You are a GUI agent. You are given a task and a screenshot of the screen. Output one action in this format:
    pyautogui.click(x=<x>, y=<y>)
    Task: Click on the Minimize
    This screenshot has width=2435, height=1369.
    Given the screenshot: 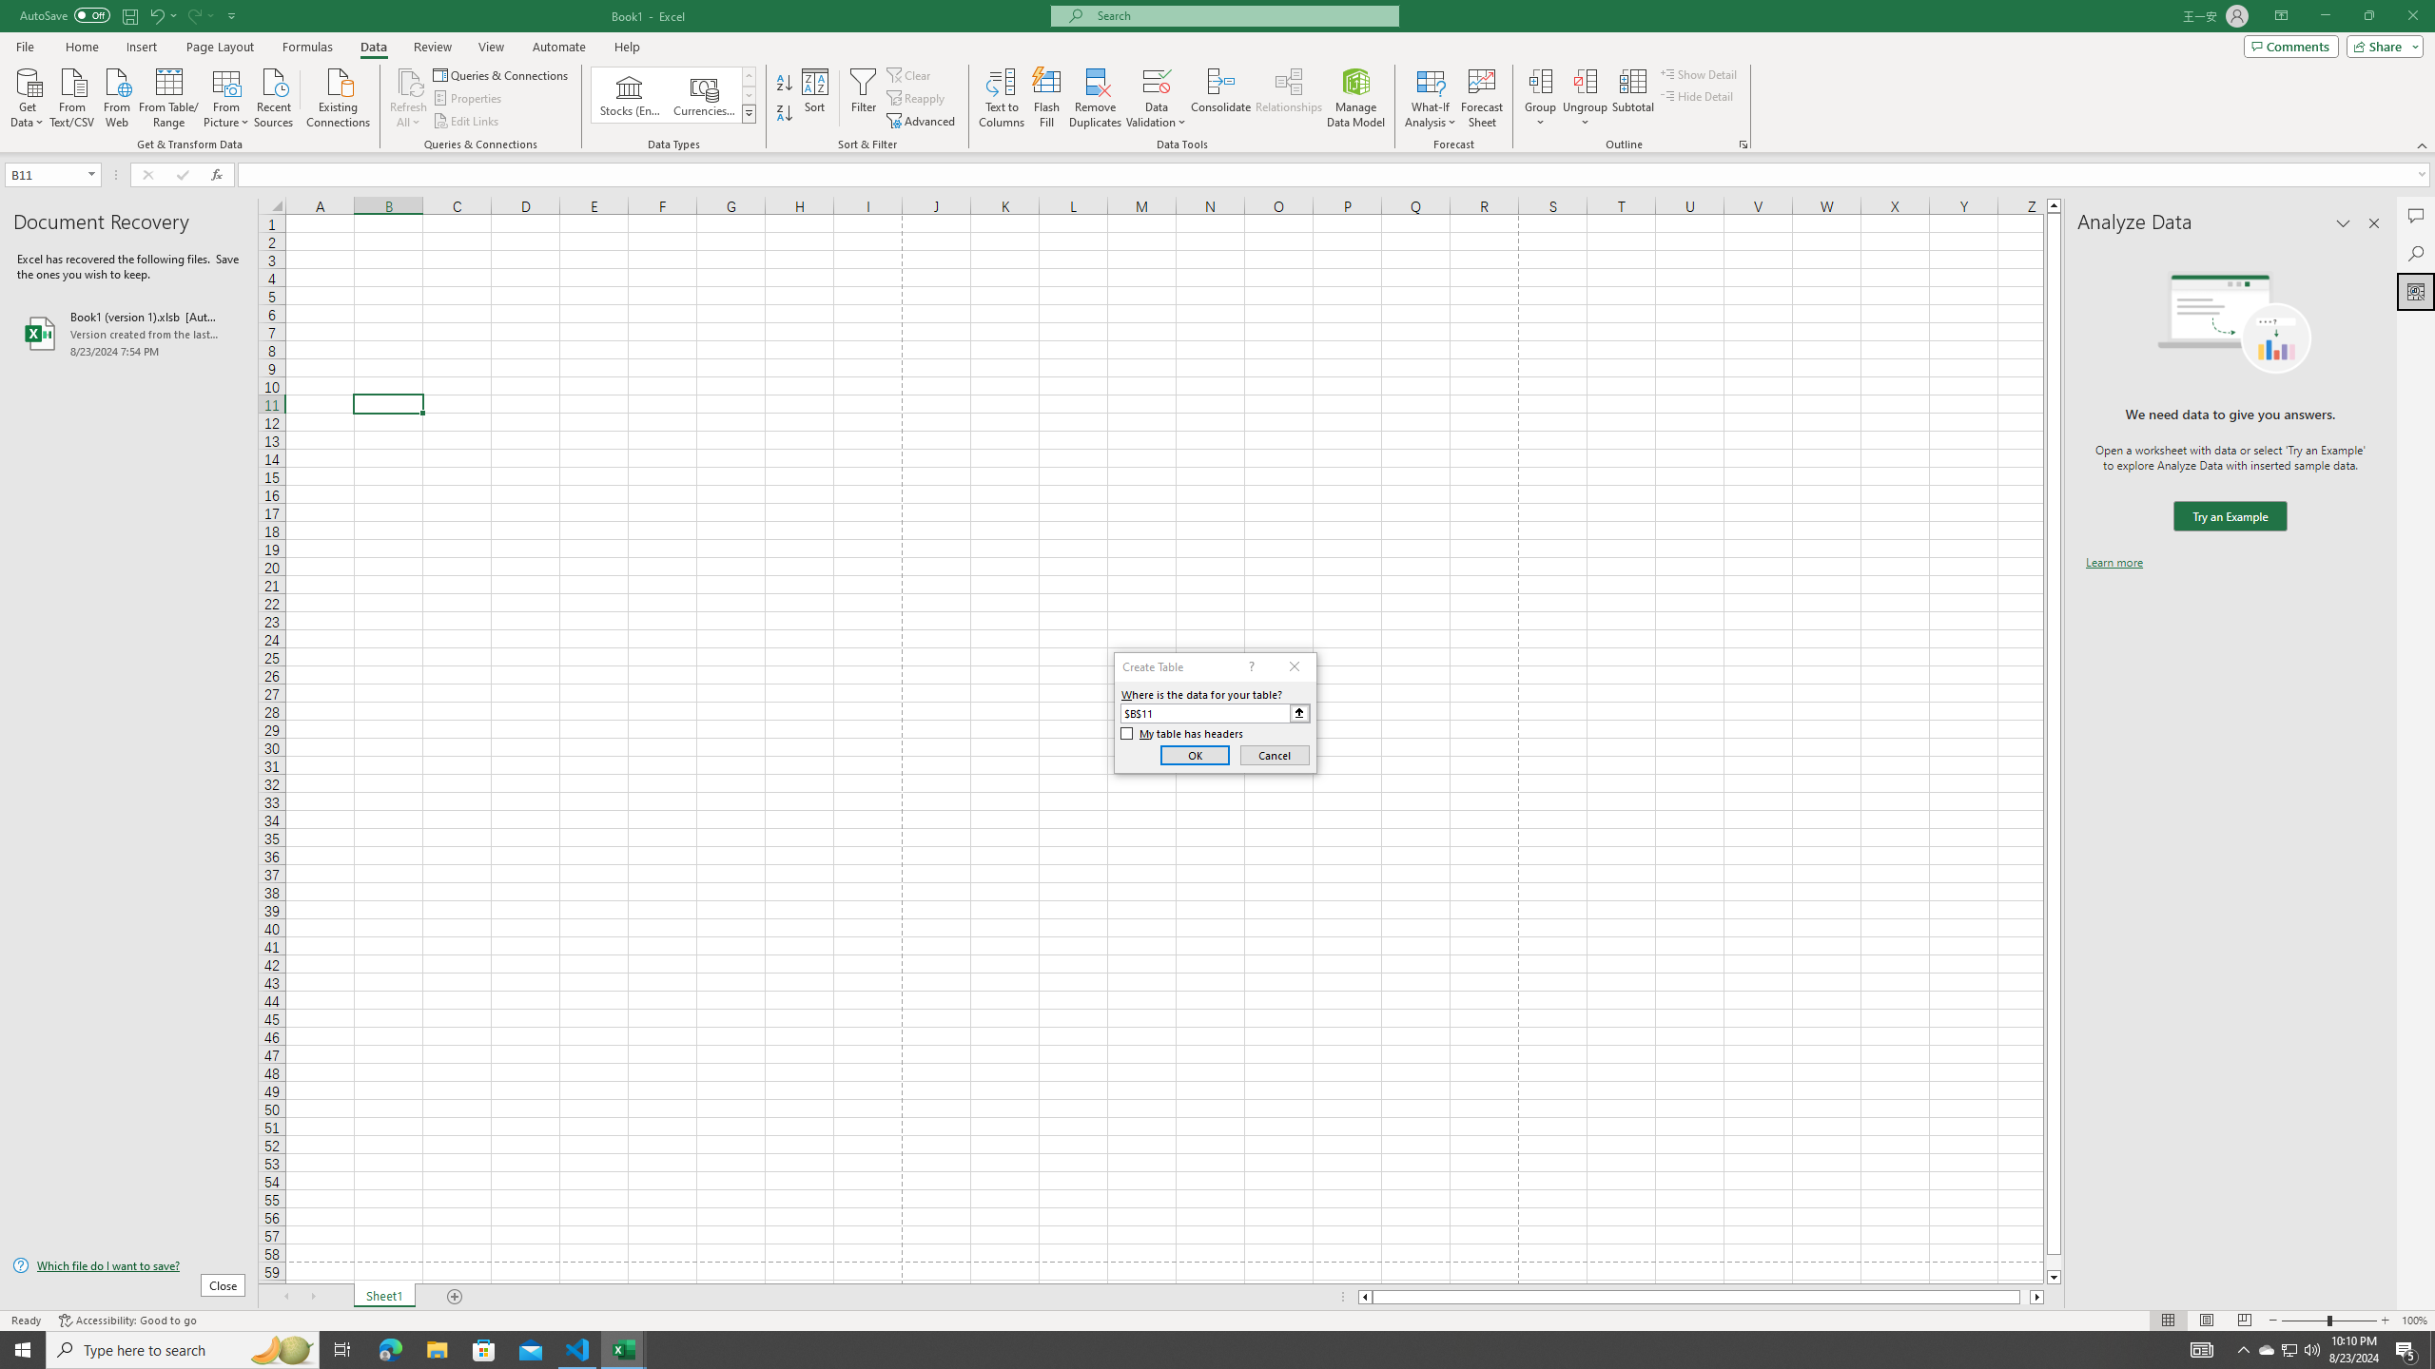 What is the action you would take?
    pyautogui.click(x=2325, y=16)
    